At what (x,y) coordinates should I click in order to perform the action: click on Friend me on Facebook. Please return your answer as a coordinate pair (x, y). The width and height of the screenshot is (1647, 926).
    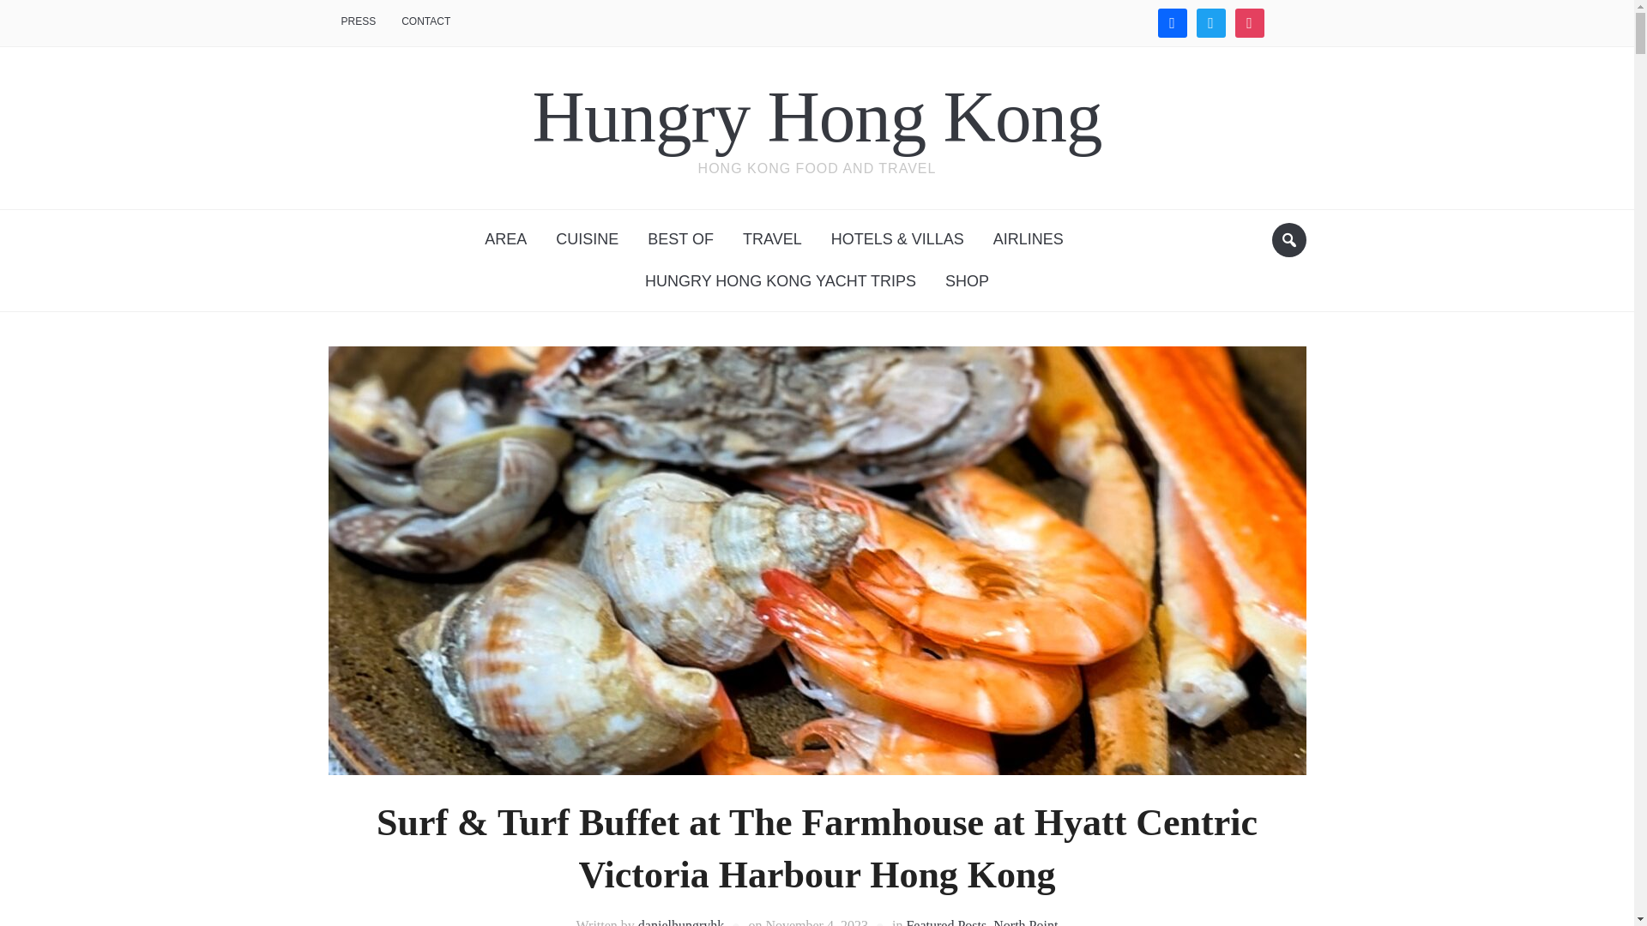
    Looking at the image, I should click on (1172, 22).